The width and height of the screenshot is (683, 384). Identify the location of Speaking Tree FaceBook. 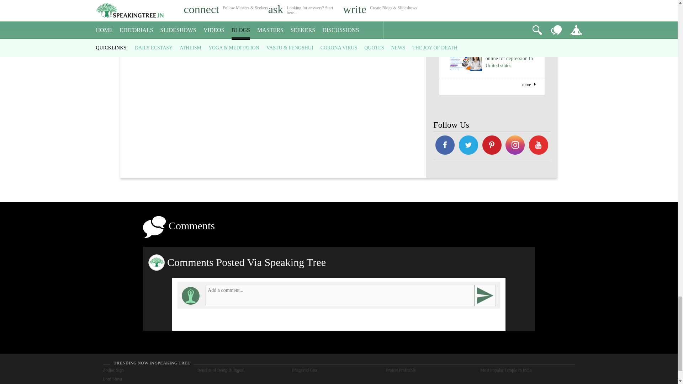
(492, 146).